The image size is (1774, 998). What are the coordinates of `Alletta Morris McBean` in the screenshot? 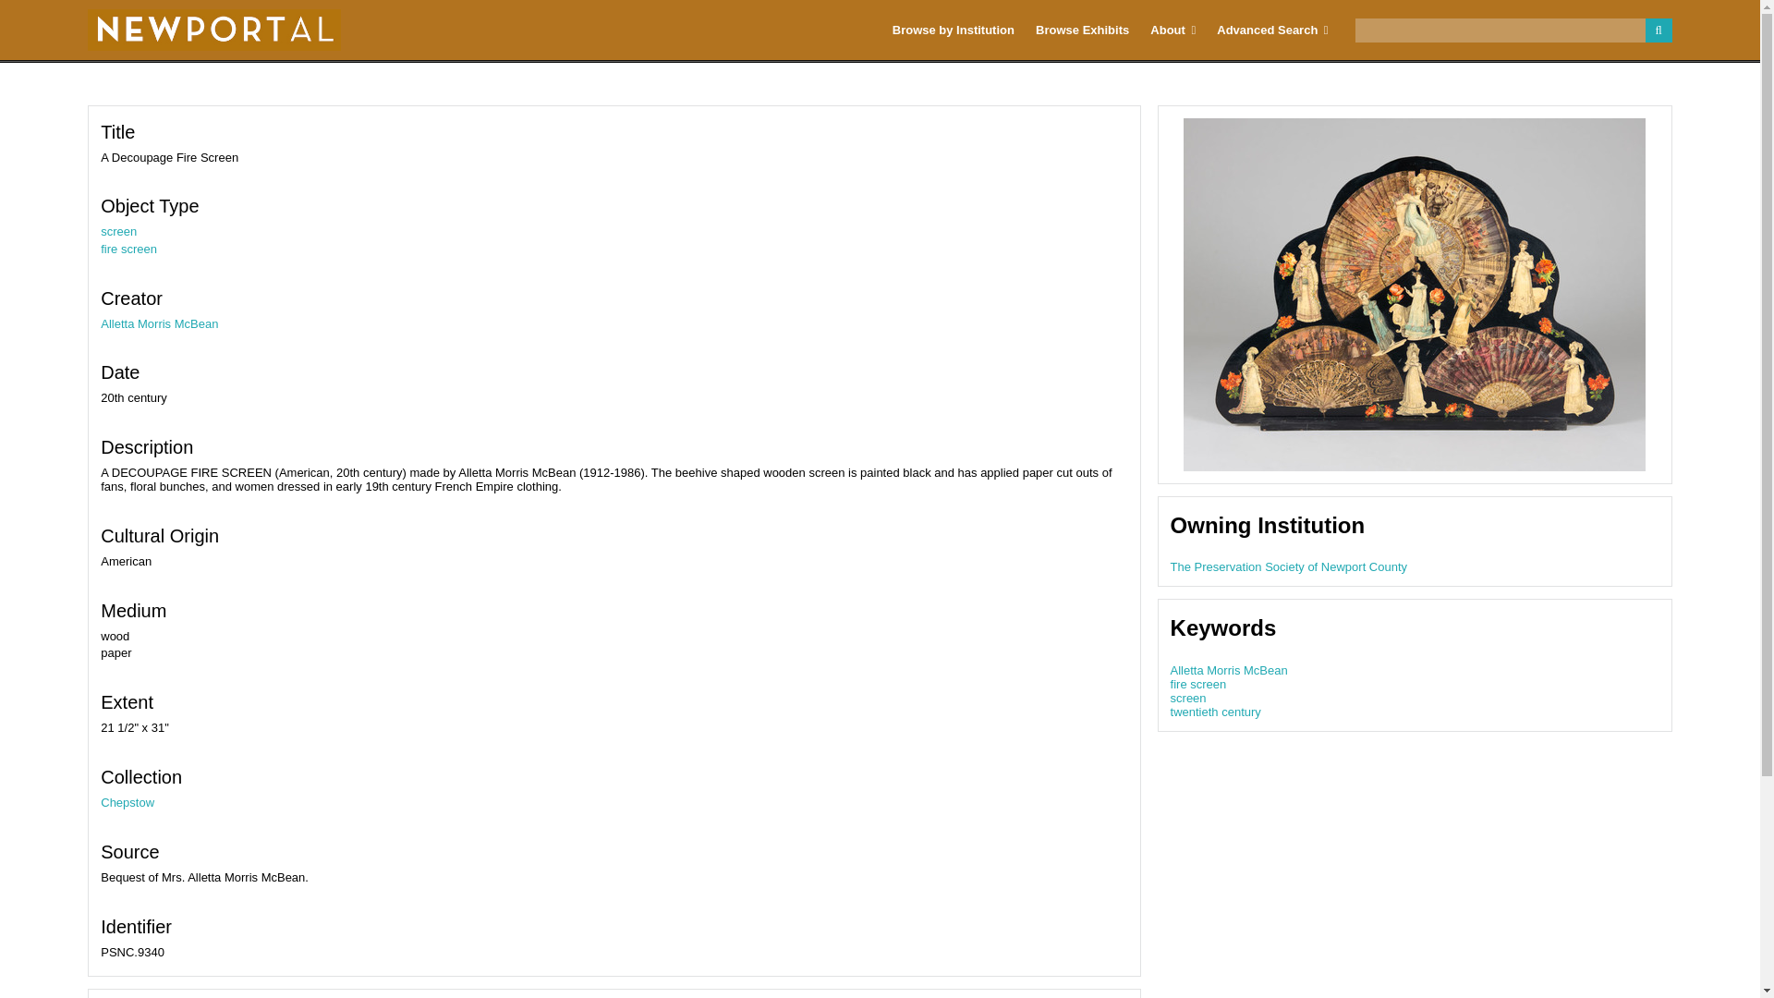 It's located at (1229, 671).